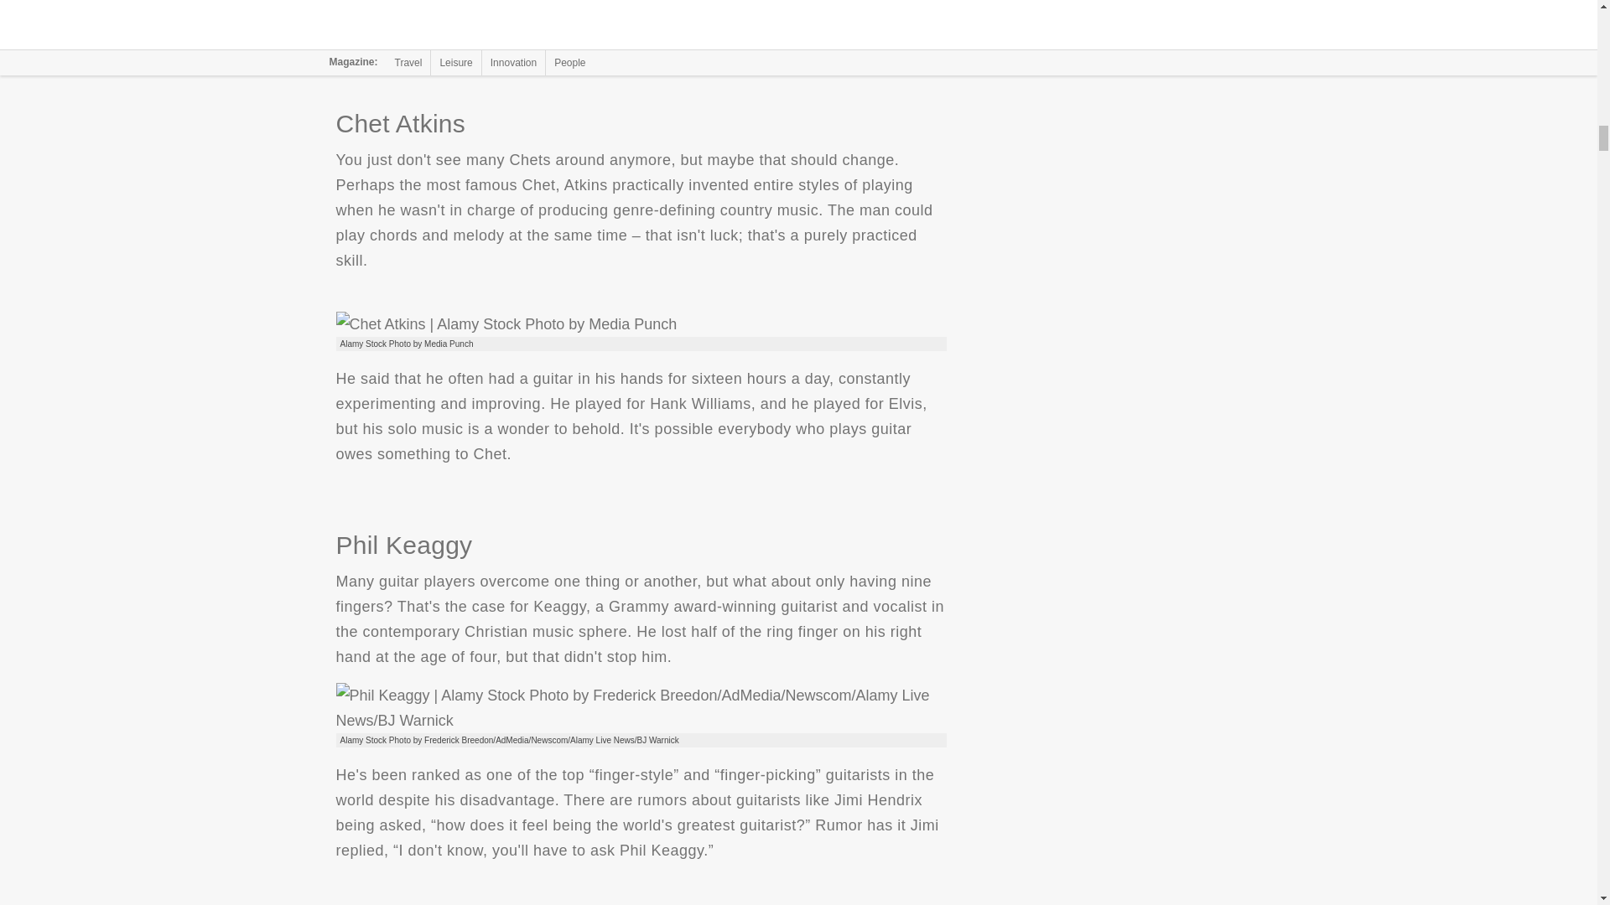  Describe the element at coordinates (505, 323) in the screenshot. I see `Chet Atkins` at that location.